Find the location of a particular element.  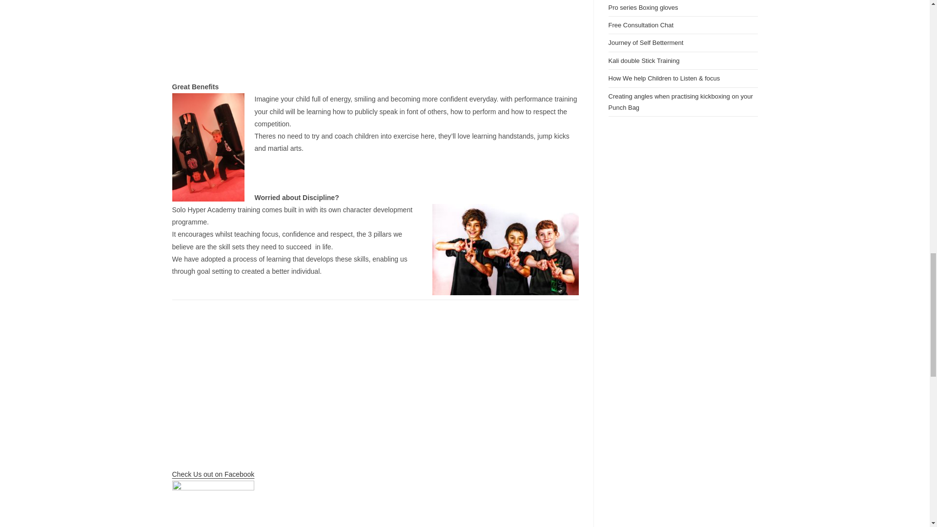

Check Us out on Facebook is located at coordinates (213, 474).